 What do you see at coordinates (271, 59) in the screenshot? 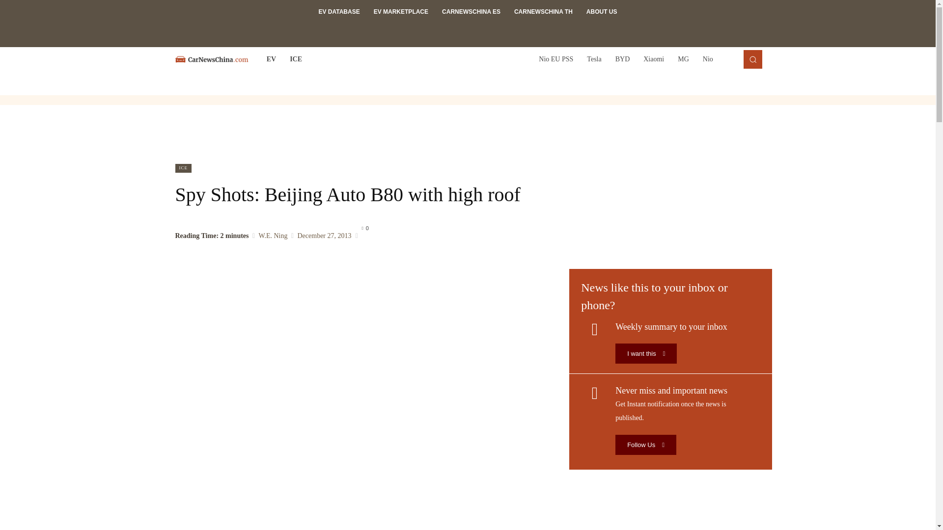
I see `EV` at bounding box center [271, 59].